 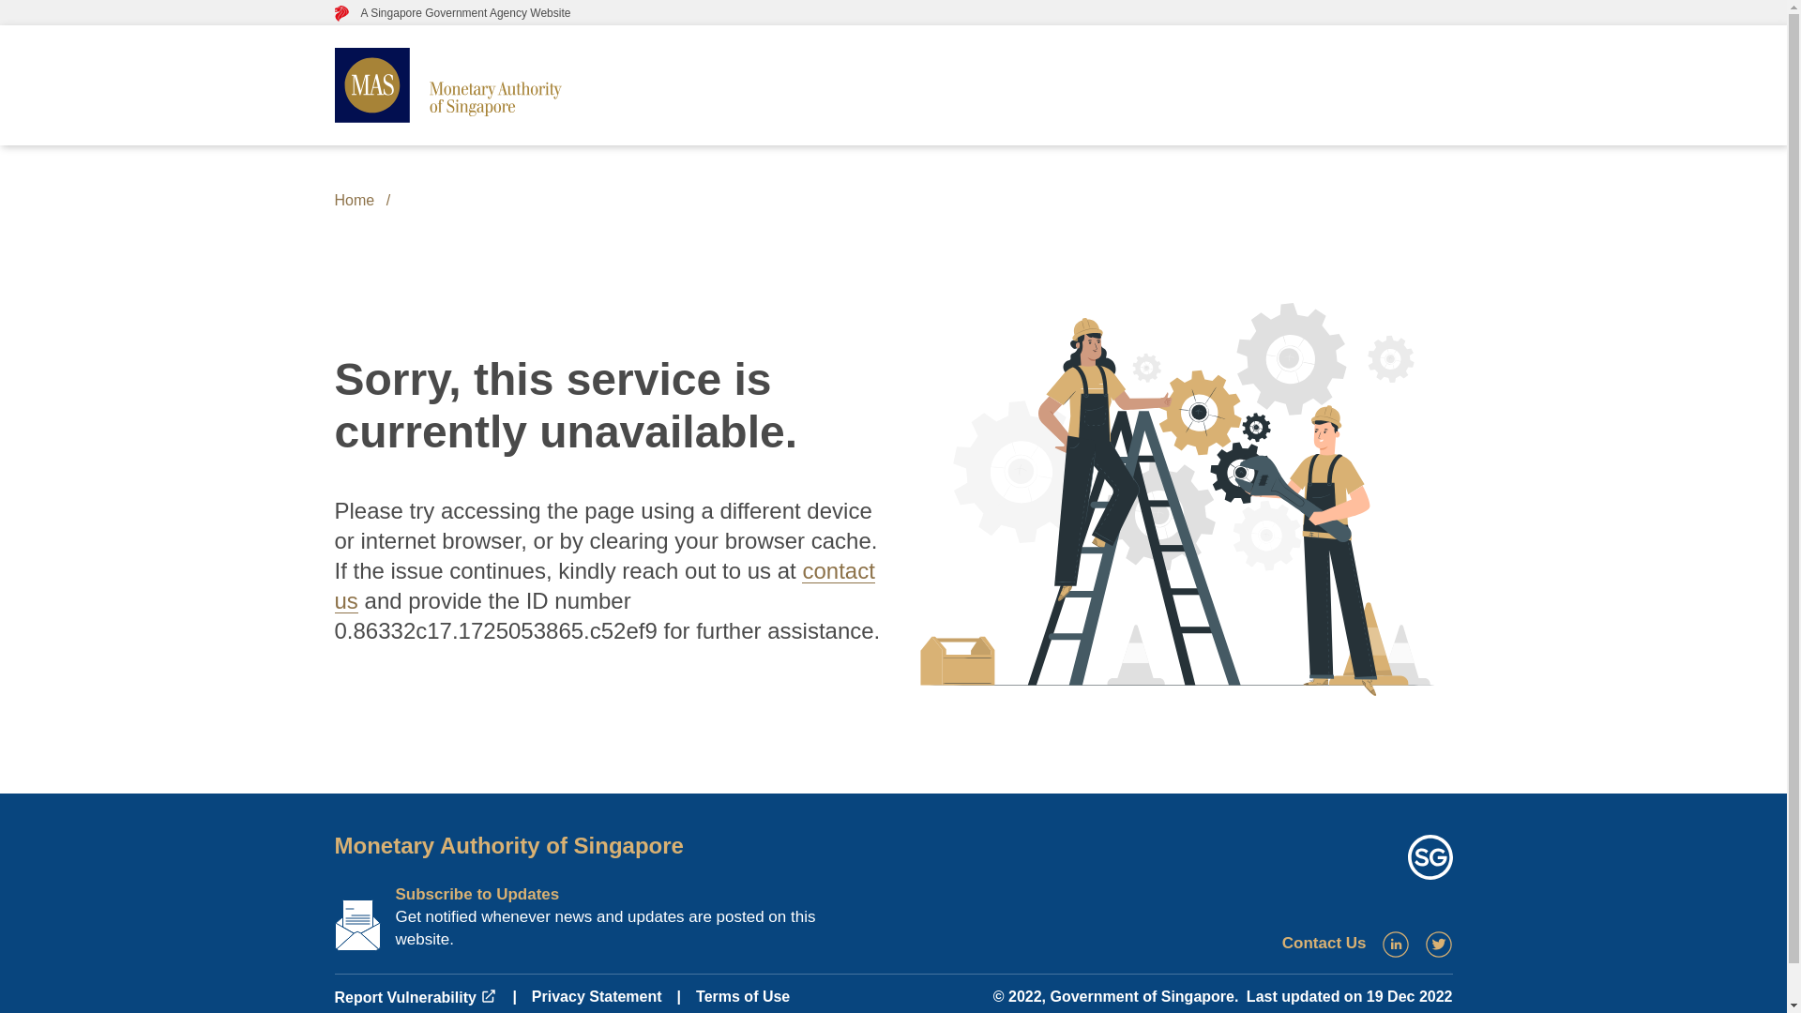 What do you see at coordinates (743, 996) in the screenshot?
I see `Terms of Use` at bounding box center [743, 996].